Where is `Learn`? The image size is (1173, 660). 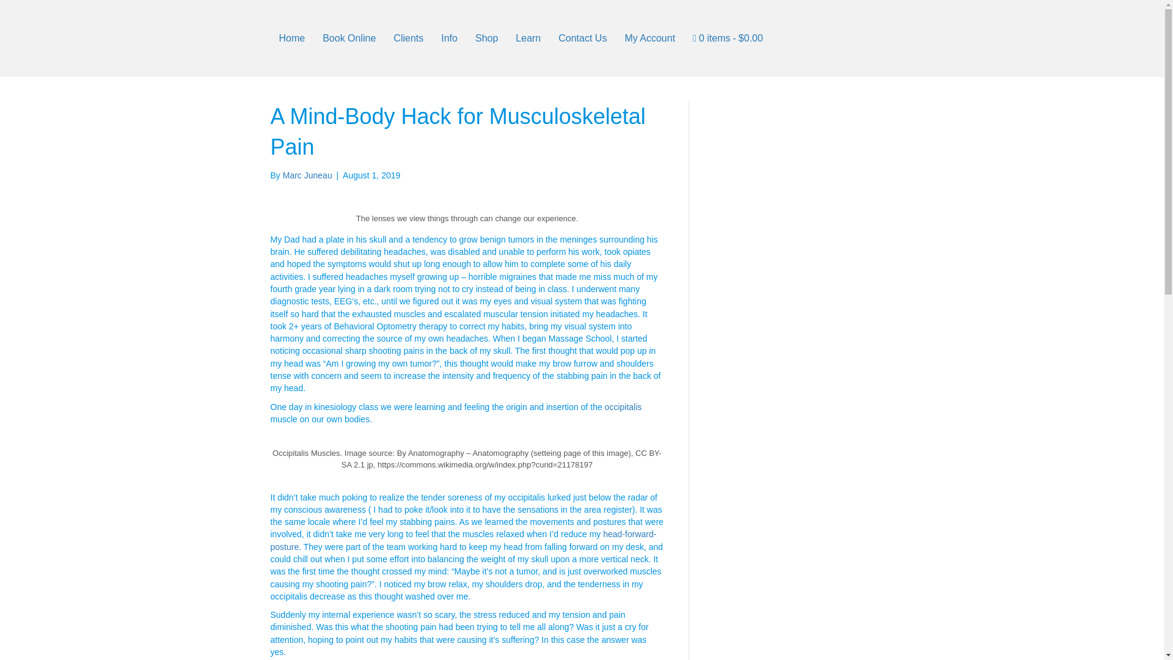 Learn is located at coordinates (528, 38).